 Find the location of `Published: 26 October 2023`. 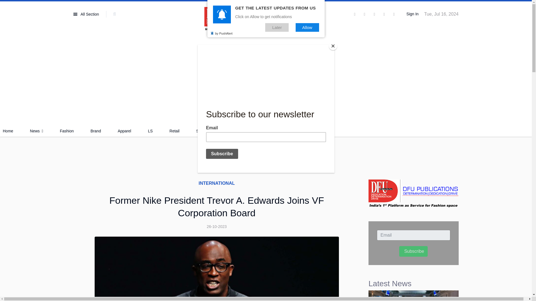

Published: 26 October 2023 is located at coordinates (217, 227).